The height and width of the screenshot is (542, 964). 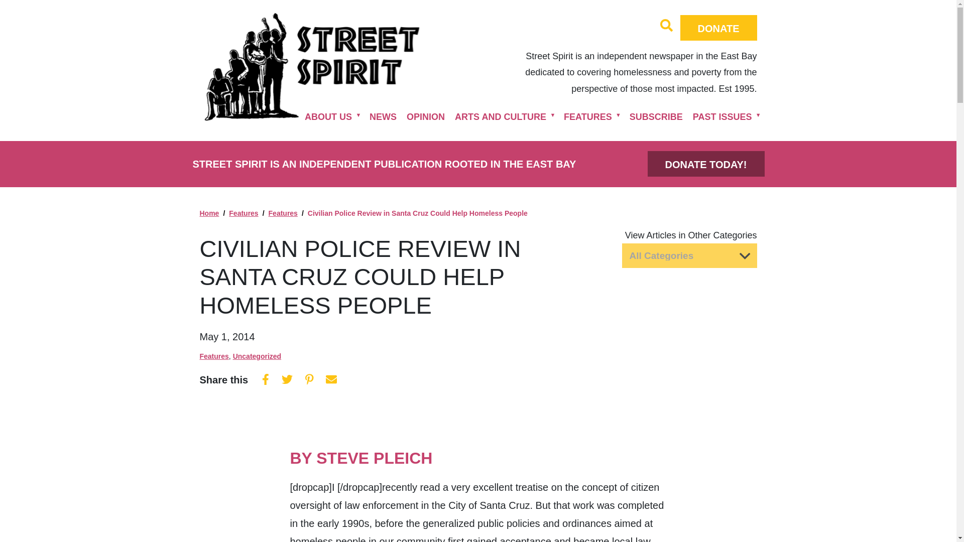 What do you see at coordinates (257, 356) in the screenshot?
I see `Uncategorized` at bounding box center [257, 356].